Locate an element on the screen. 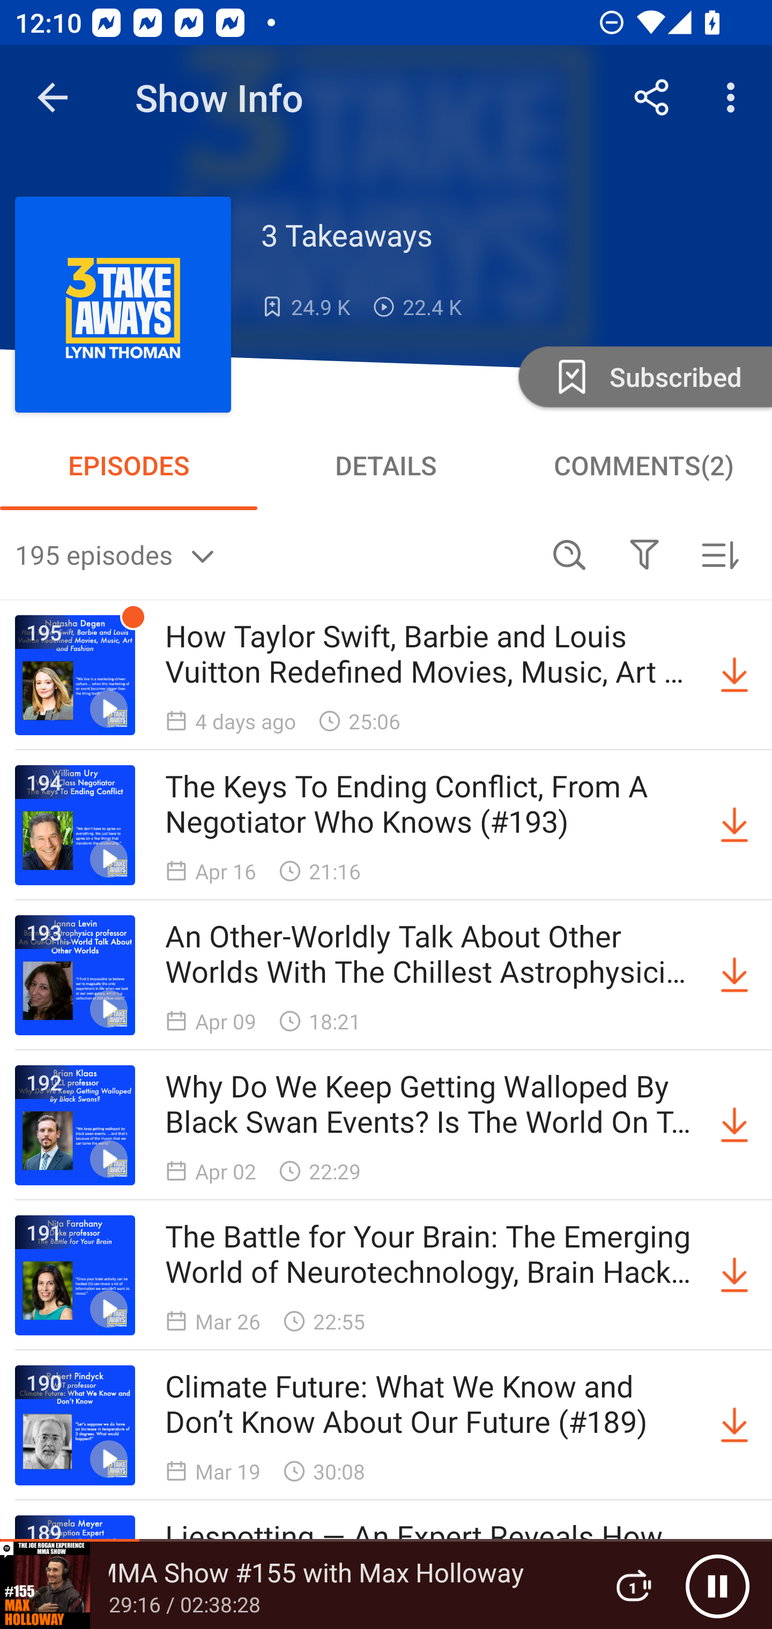   Search is located at coordinates (569, 554).